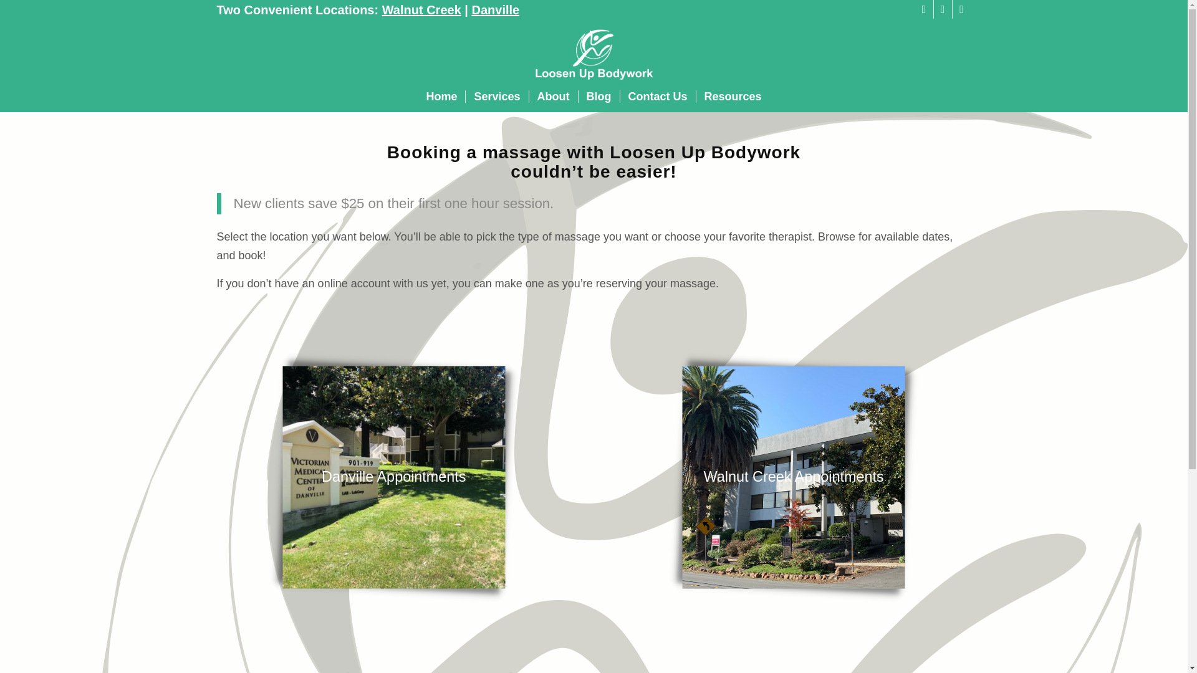 This screenshot has height=673, width=1197. I want to click on Resources, so click(732, 96).